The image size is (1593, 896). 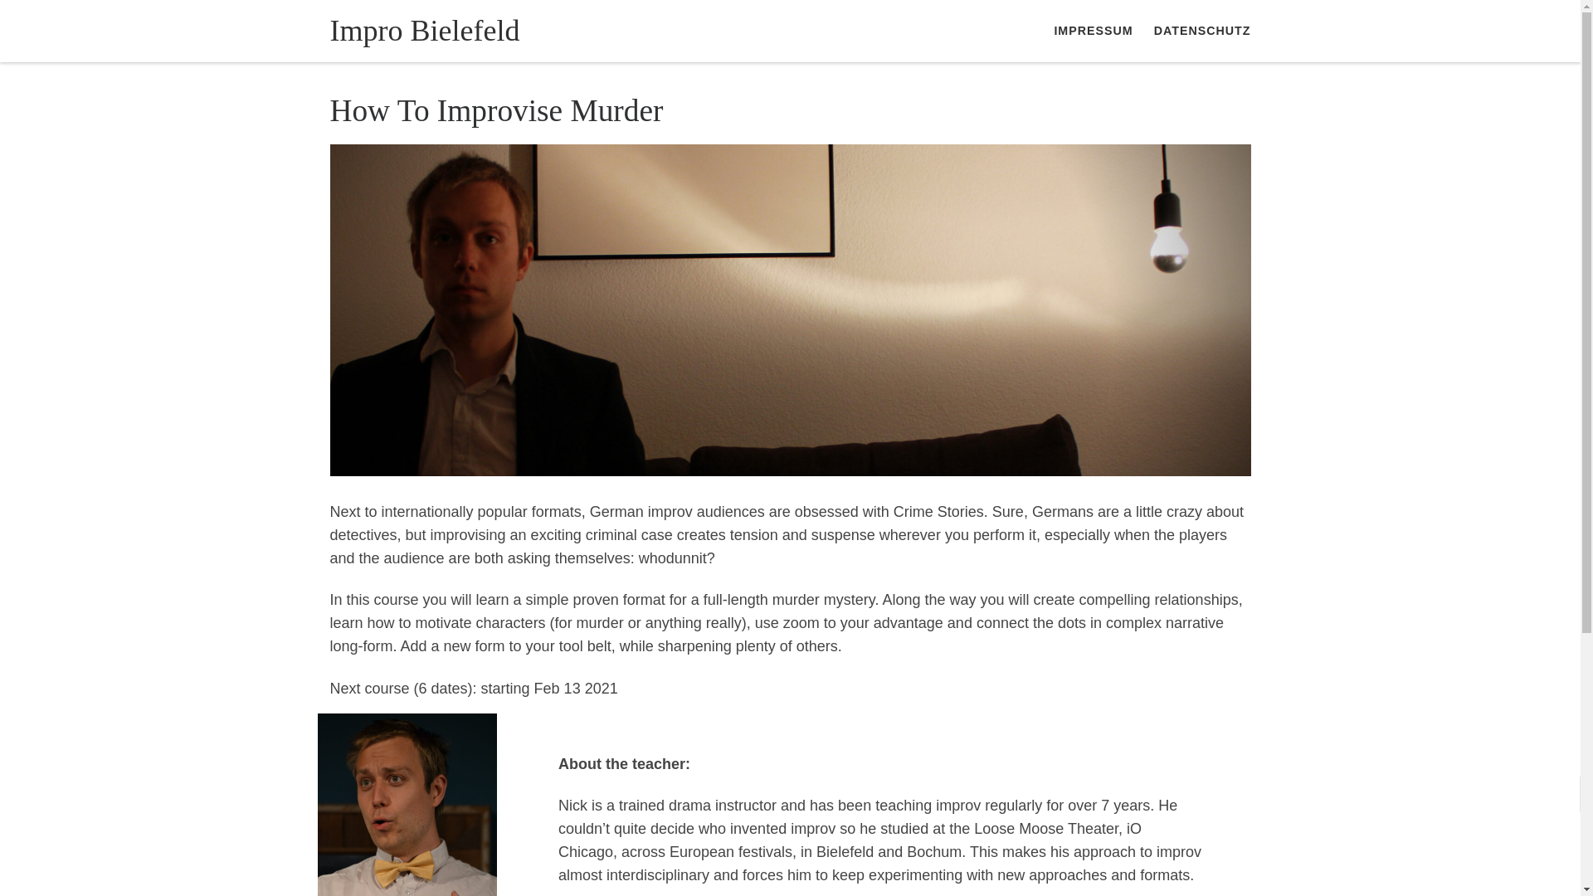 What do you see at coordinates (425, 30) in the screenshot?
I see `Impro Bielefeld` at bounding box center [425, 30].